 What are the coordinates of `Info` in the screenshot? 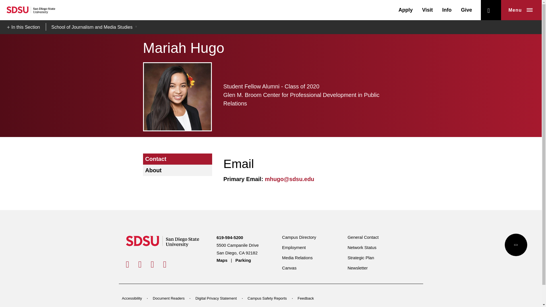 It's located at (447, 10).